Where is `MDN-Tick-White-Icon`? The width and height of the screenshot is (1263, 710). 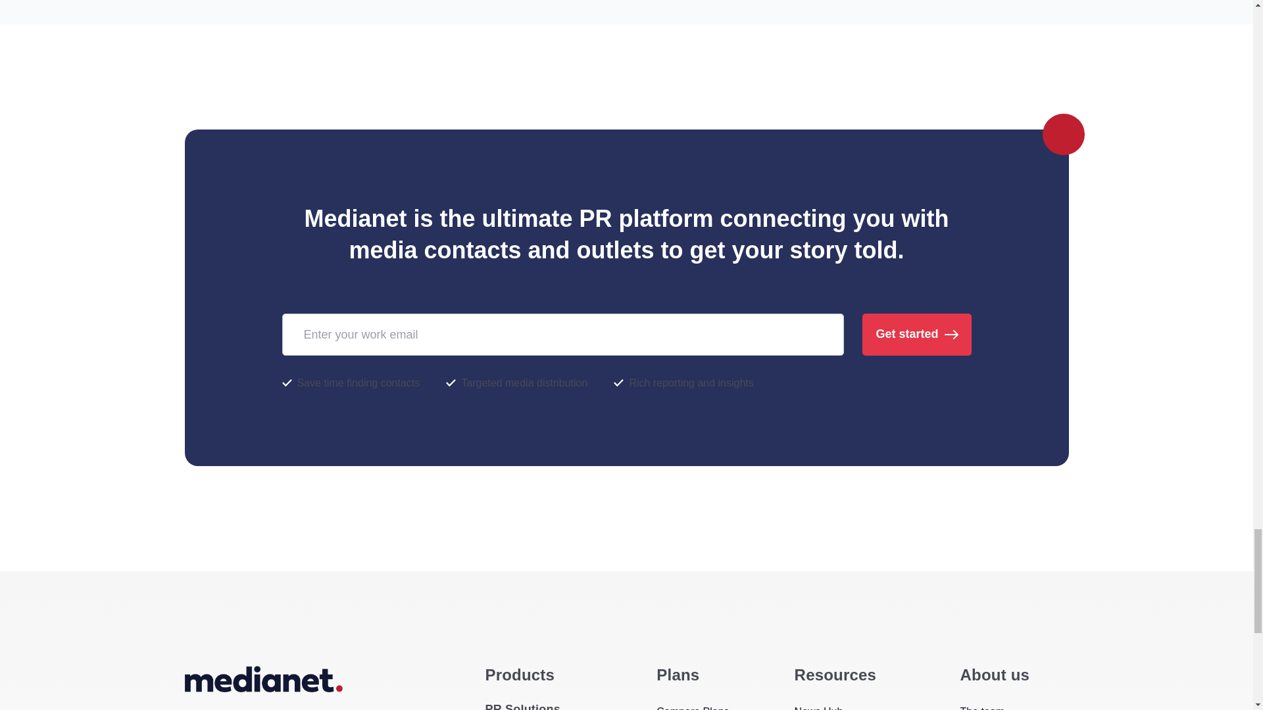 MDN-Tick-White-Icon is located at coordinates (287, 383).